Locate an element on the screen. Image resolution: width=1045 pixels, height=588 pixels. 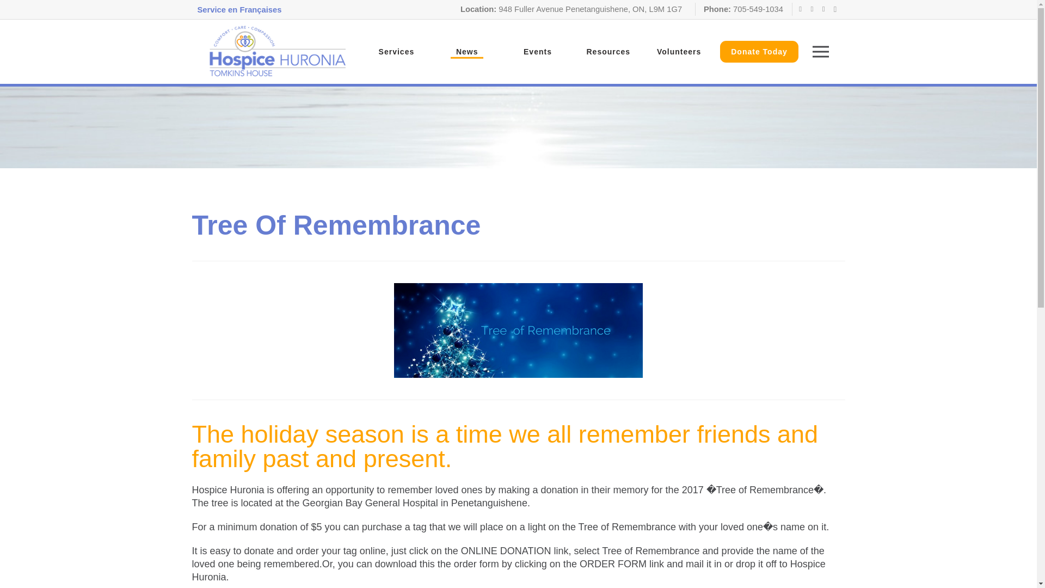
Donate Today is located at coordinates (759, 51).